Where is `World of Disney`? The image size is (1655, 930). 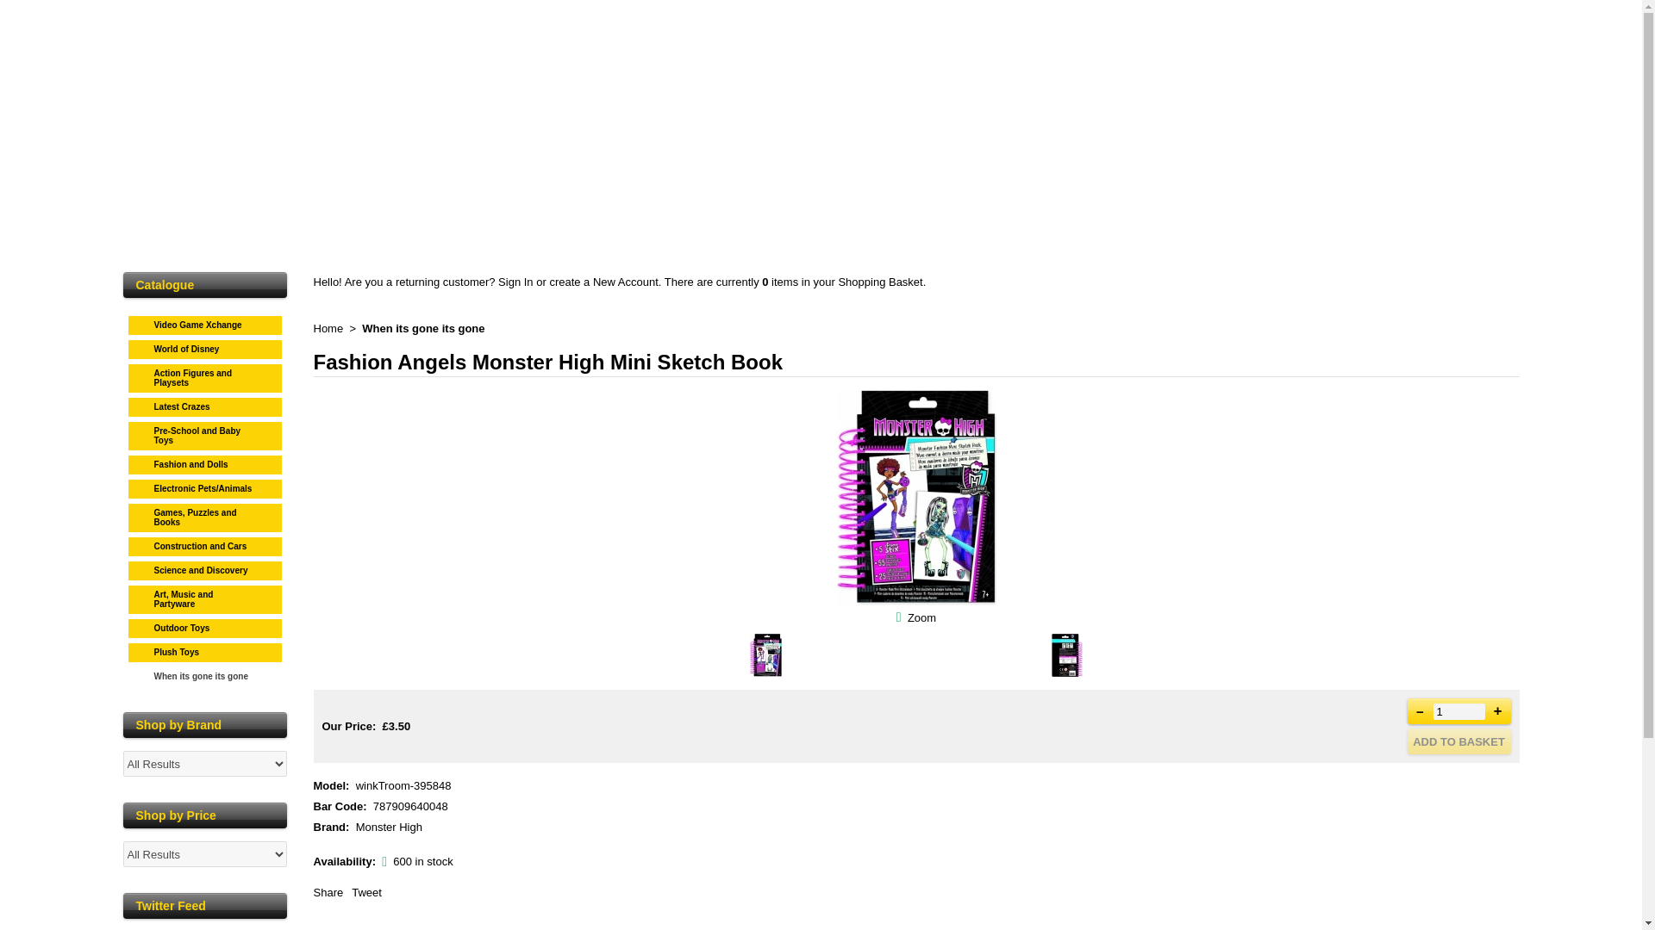
World of Disney is located at coordinates (204, 346).